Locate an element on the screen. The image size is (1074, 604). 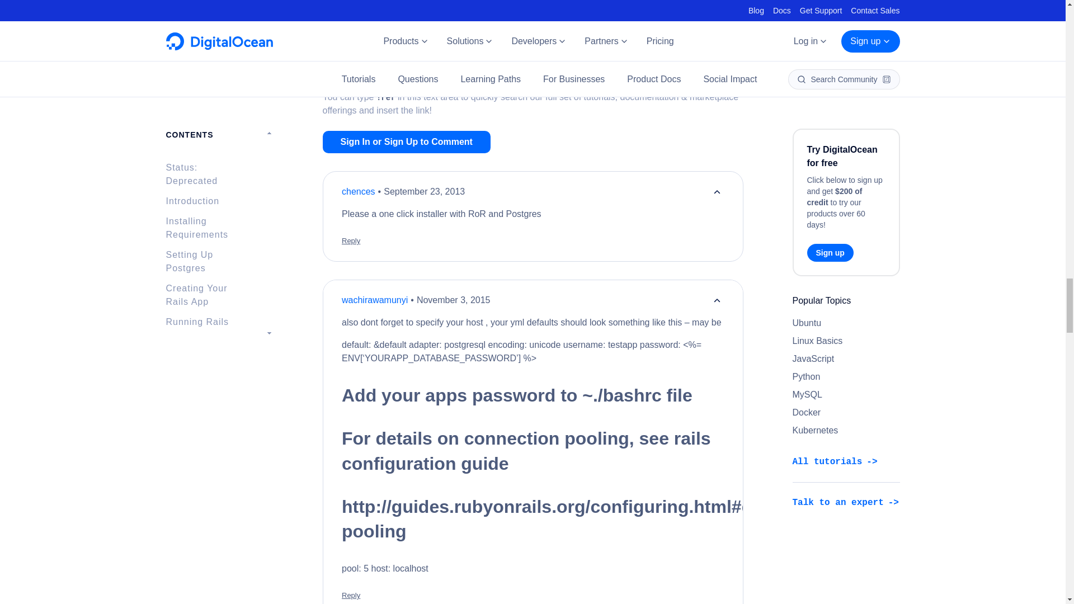
Unordered list is located at coordinates (501, 9).